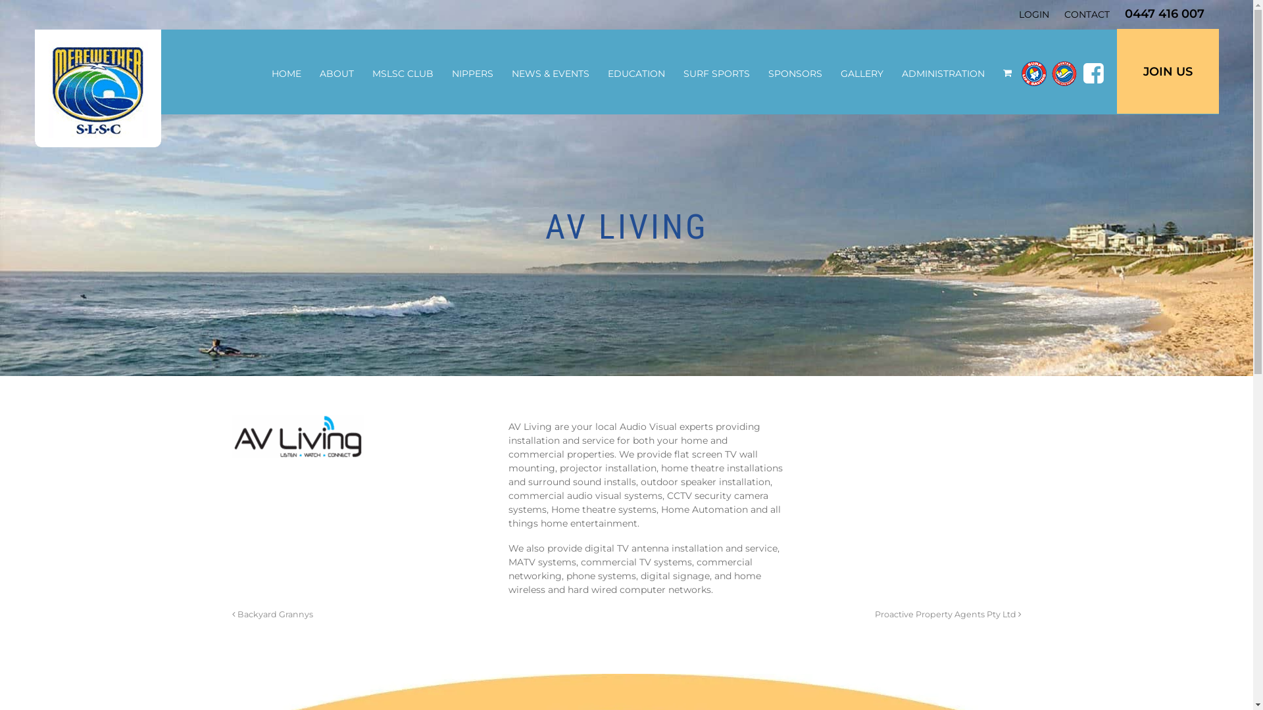 The image size is (1263, 710). Describe the element at coordinates (1168, 71) in the screenshot. I see `JOIN US` at that location.